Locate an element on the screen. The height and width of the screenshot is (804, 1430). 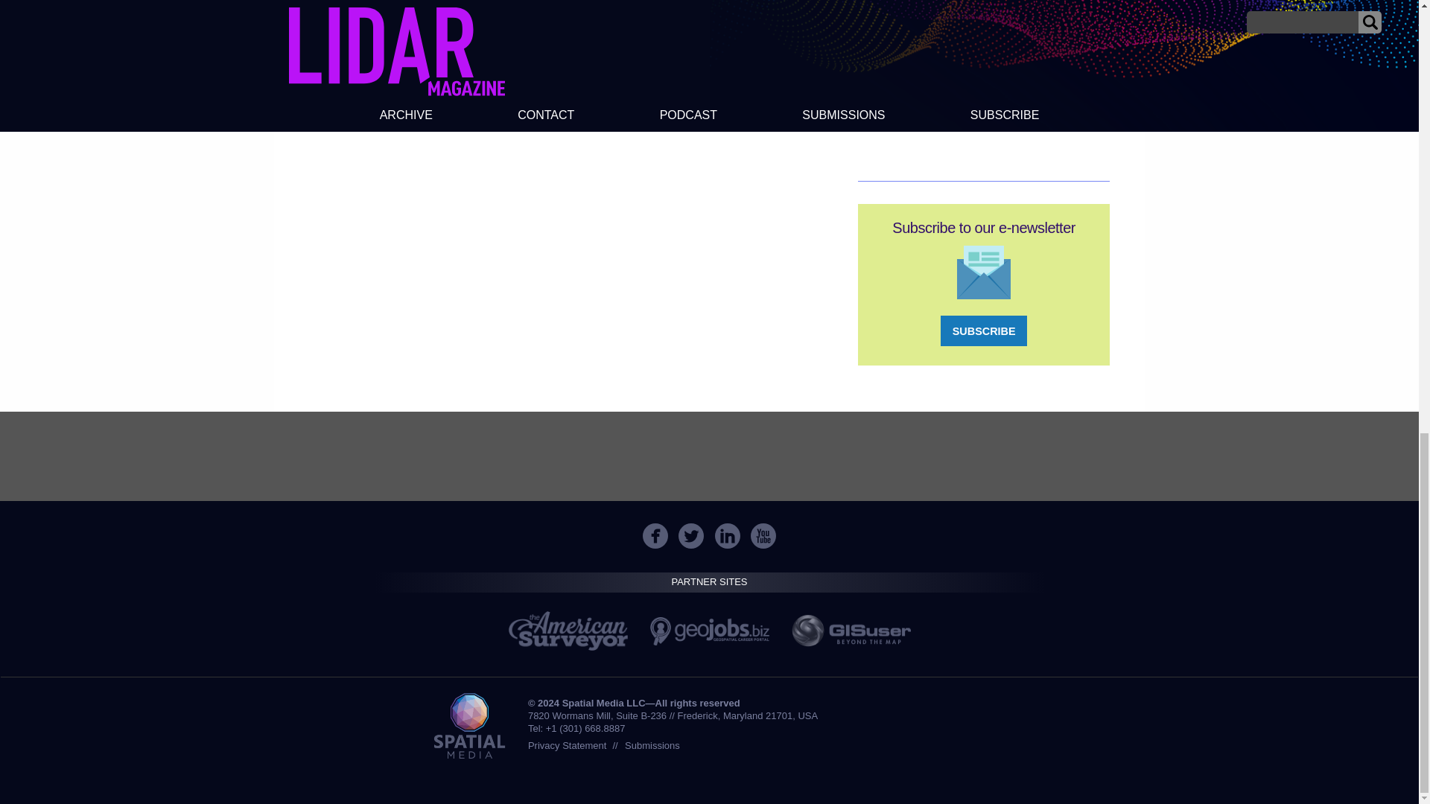
icon-sm-twitter is located at coordinates (690, 536).